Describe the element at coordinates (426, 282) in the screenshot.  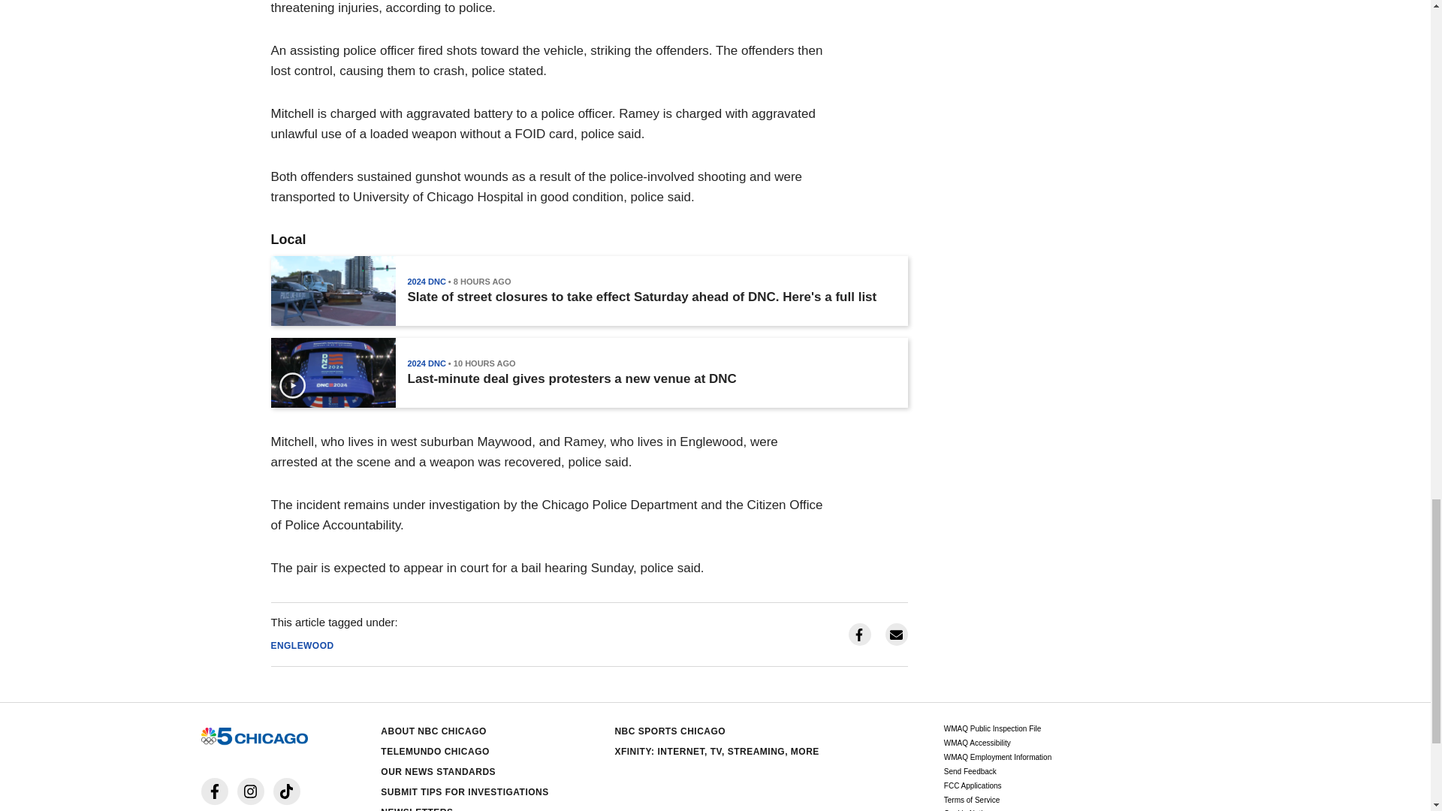
I see `2024 DNC` at that location.